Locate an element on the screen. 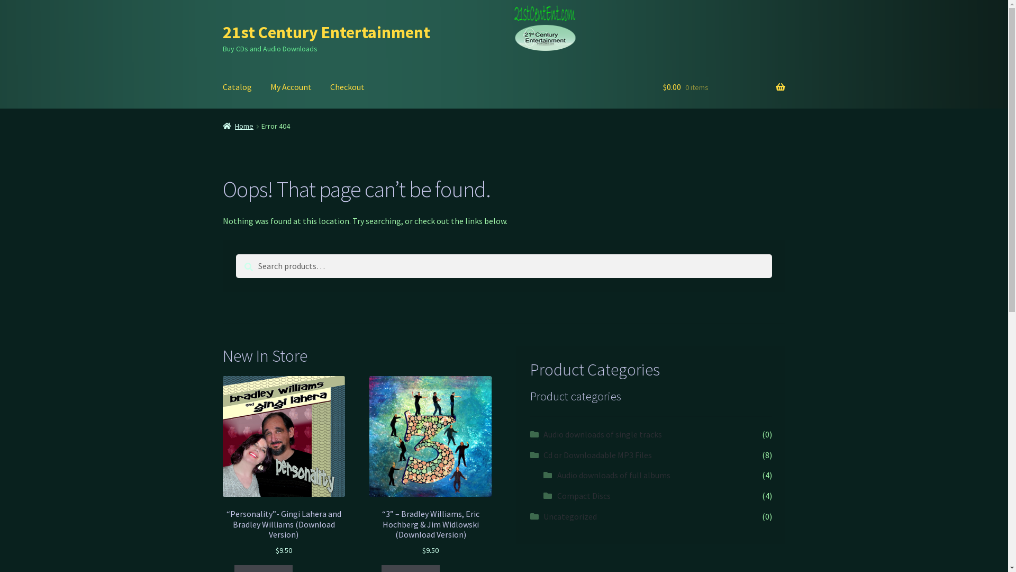  Catalog is located at coordinates (237, 87).